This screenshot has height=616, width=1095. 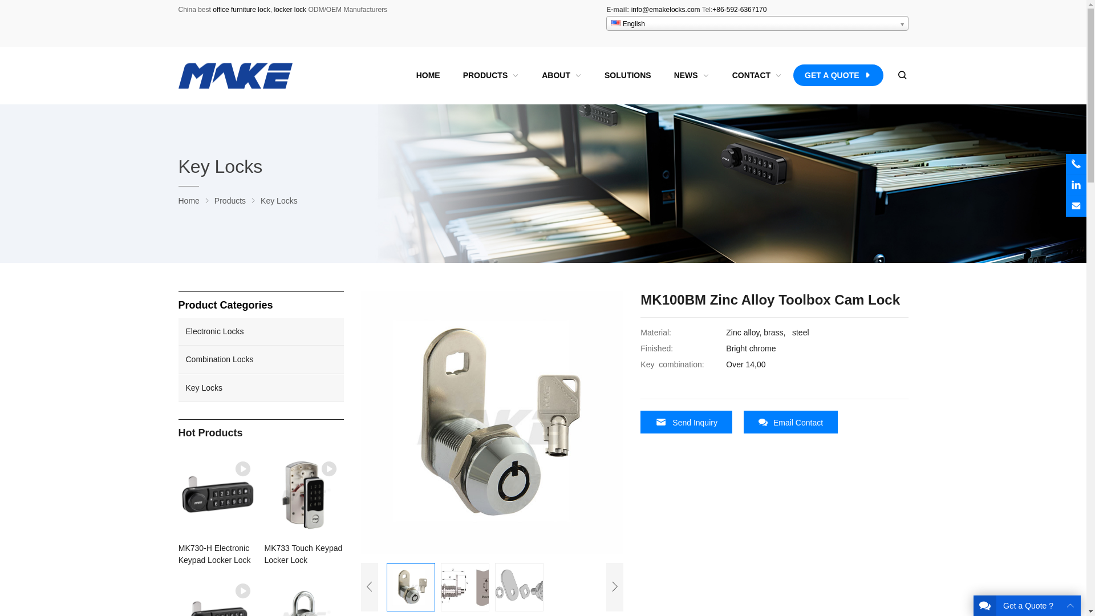 What do you see at coordinates (757, 23) in the screenshot?
I see `English` at bounding box center [757, 23].